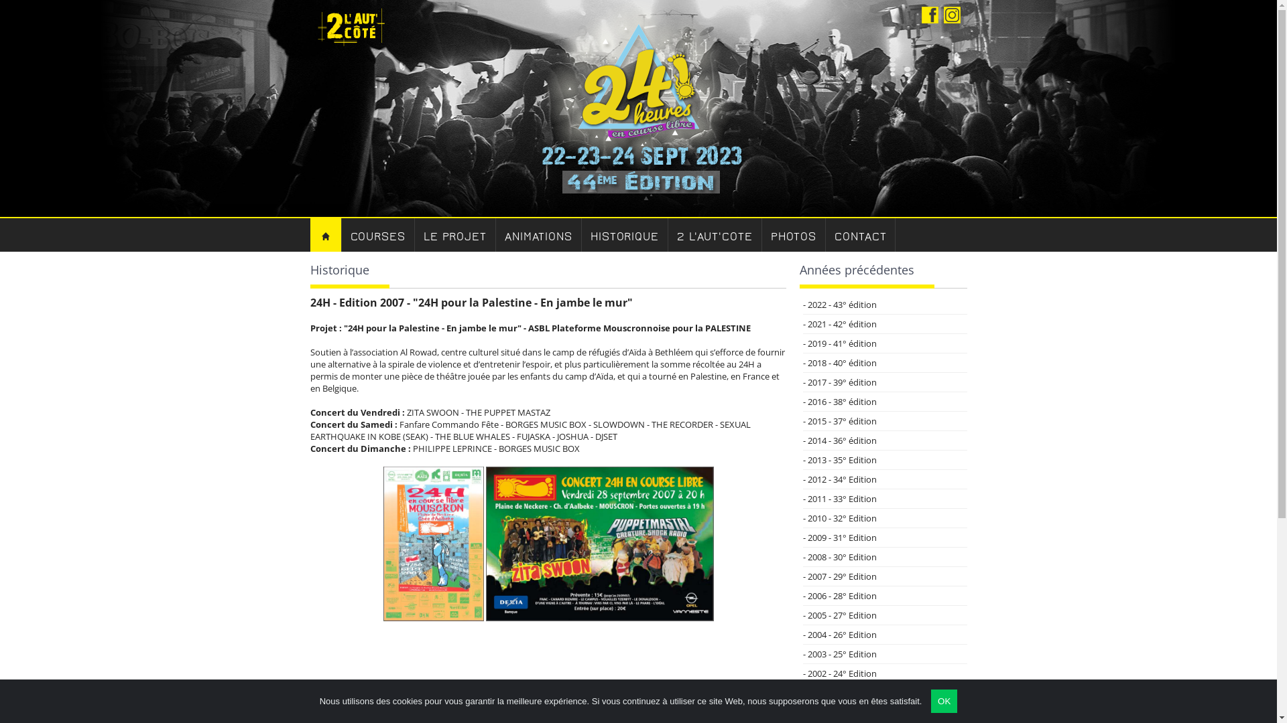 The width and height of the screenshot is (1287, 723). I want to click on CONTACT, so click(861, 235).